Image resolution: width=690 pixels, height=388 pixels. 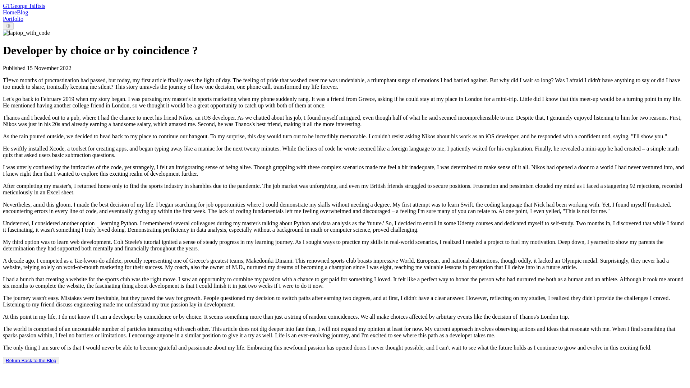 What do you see at coordinates (13, 19) in the screenshot?
I see `Portfolio` at bounding box center [13, 19].